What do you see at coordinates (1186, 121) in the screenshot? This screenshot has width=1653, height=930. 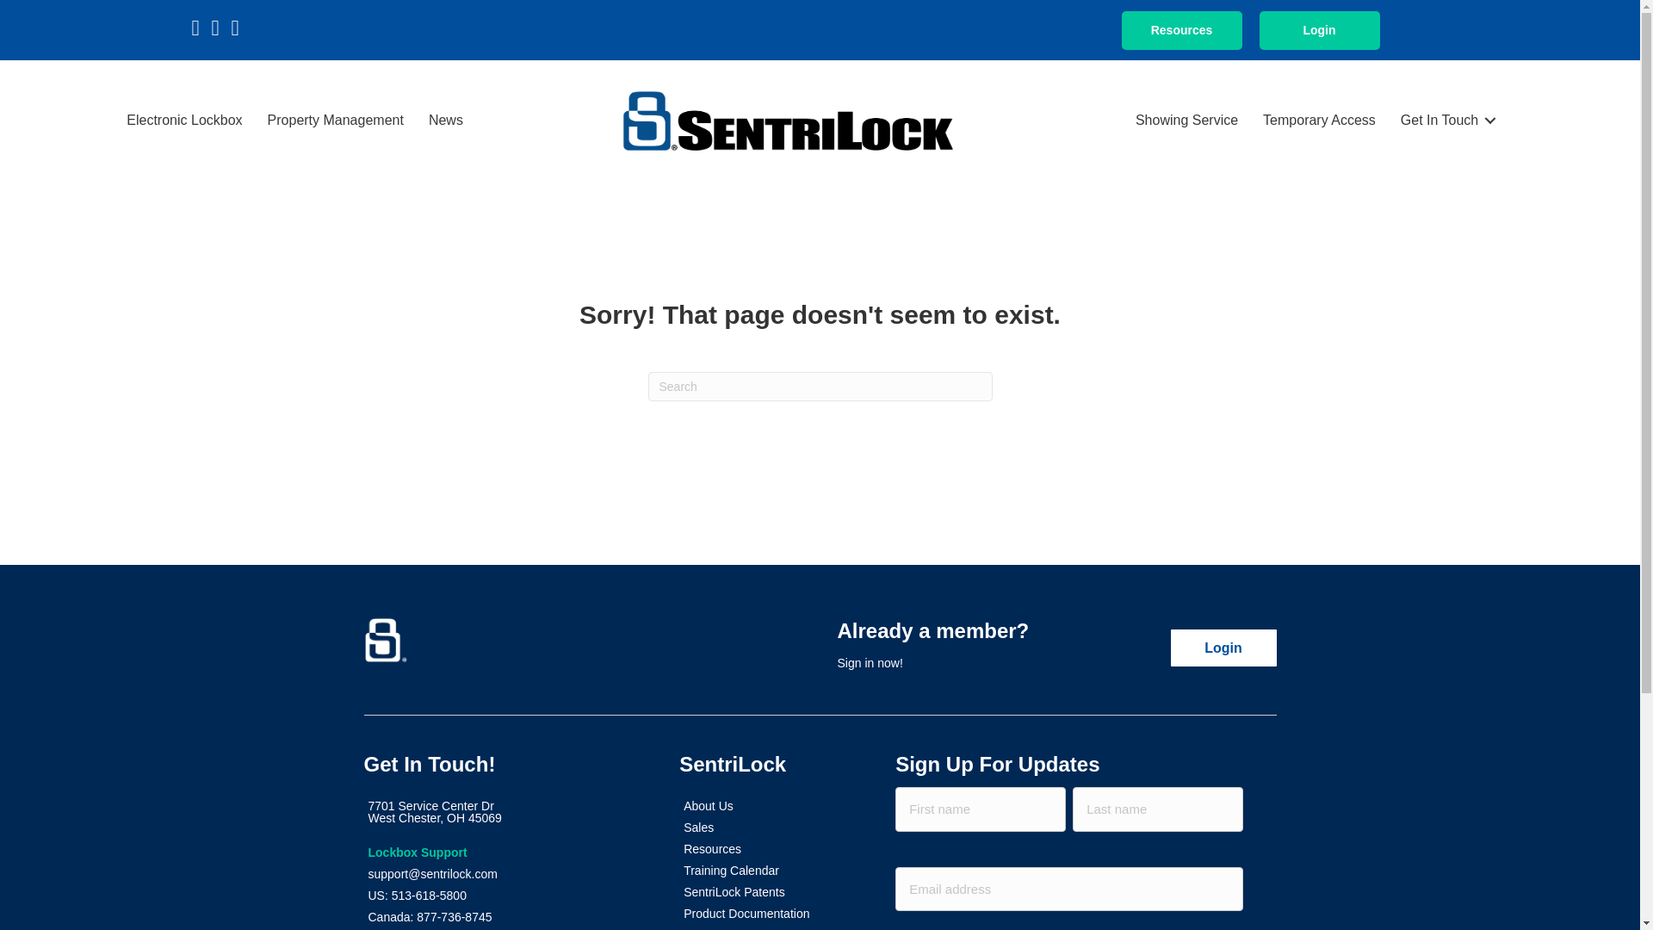 I see `Showing Service` at bounding box center [1186, 121].